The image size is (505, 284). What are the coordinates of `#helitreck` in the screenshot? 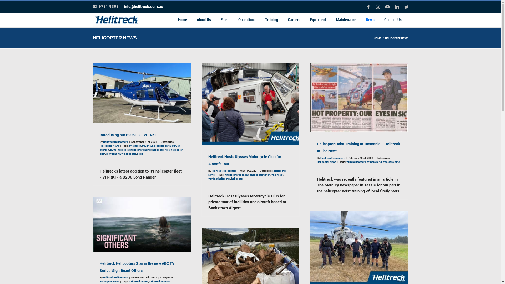 It's located at (277, 175).